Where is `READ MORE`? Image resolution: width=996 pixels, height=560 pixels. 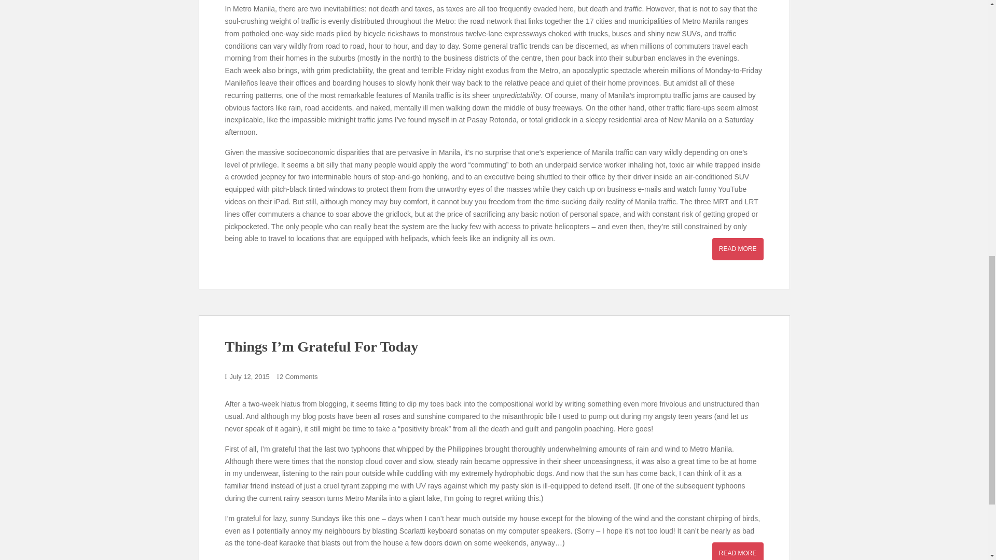 READ MORE is located at coordinates (738, 249).